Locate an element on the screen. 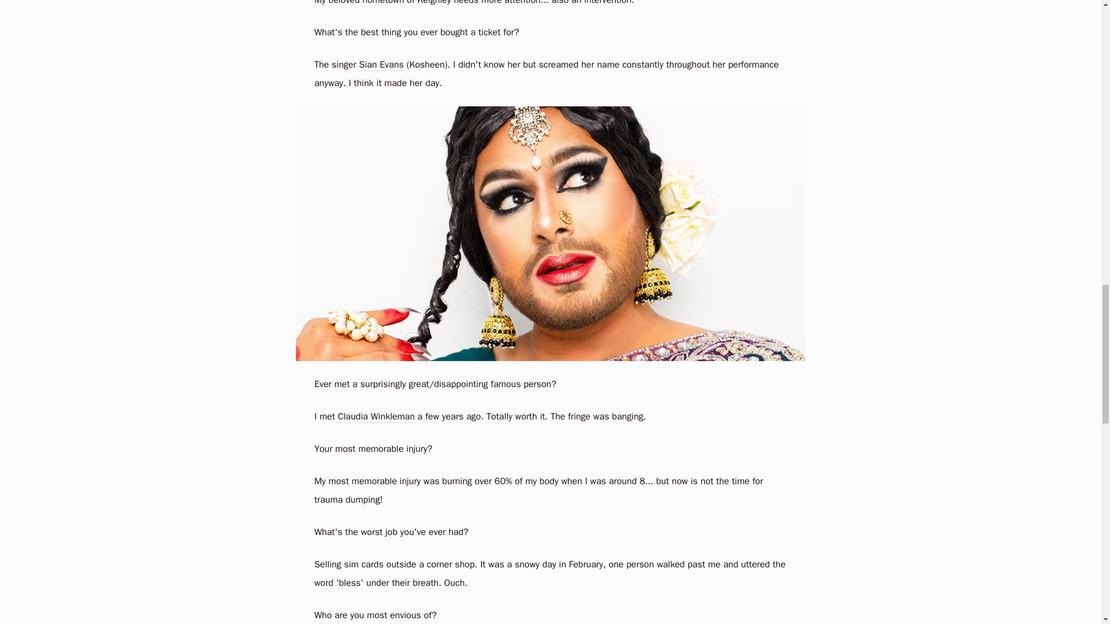  Sian Evans profile is located at coordinates (381, 65).